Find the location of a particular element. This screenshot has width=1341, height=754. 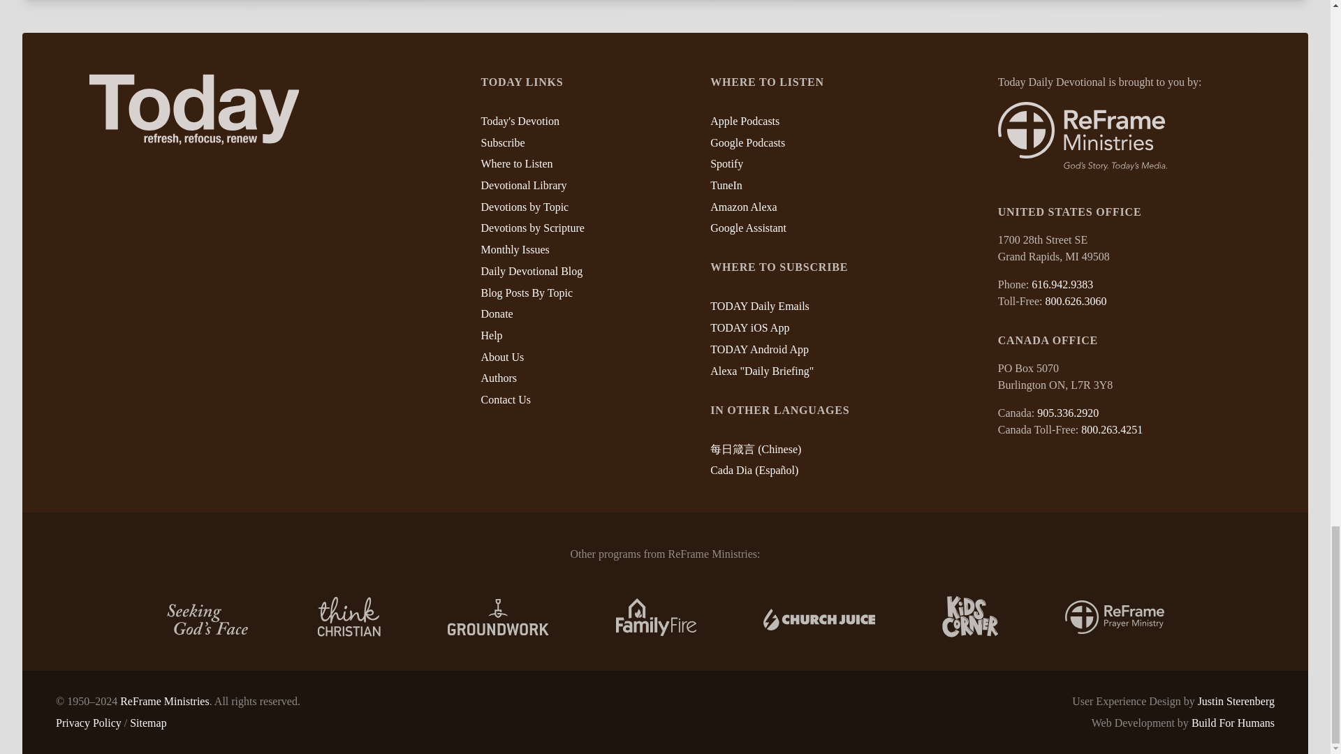

Monthly Issues is located at coordinates (514, 249).